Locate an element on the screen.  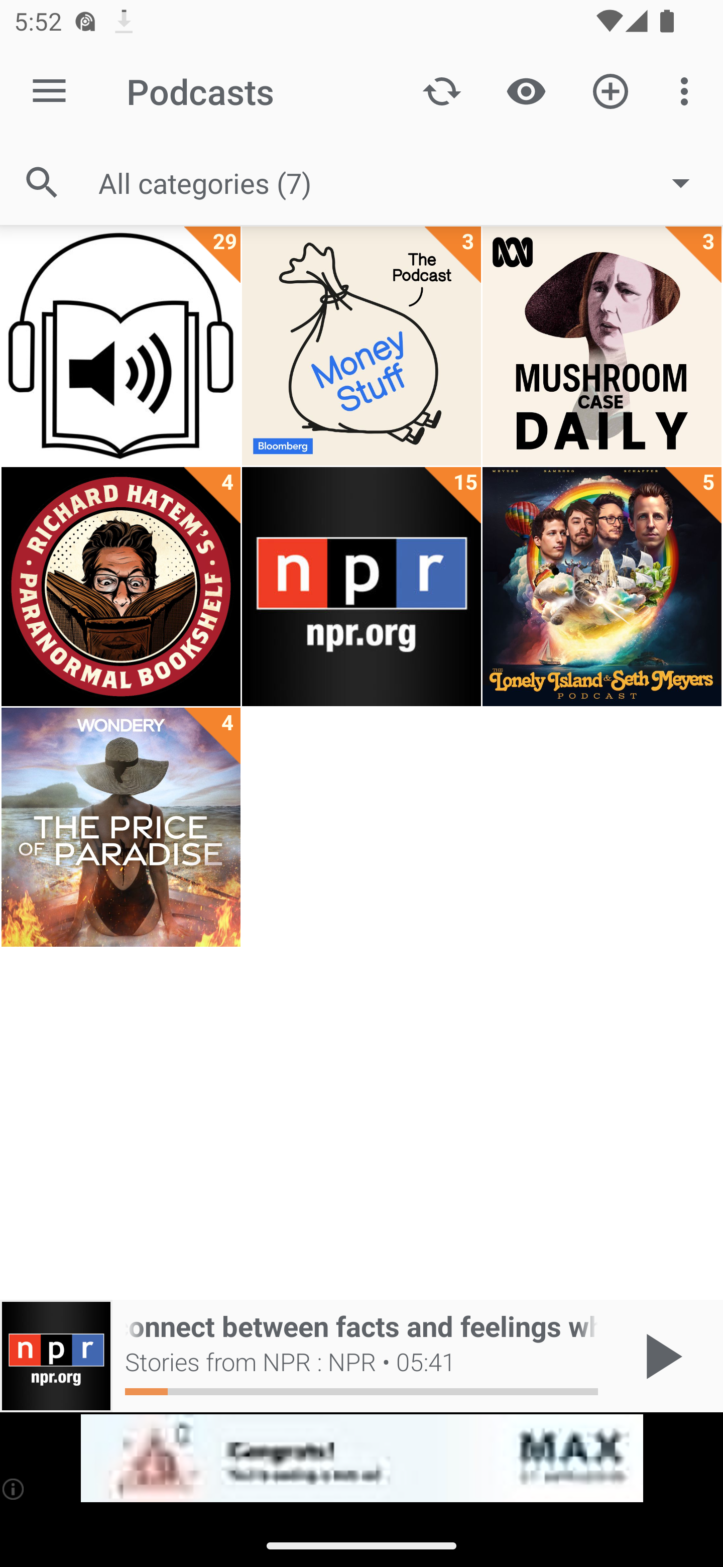
Audiobooks 29 is located at coordinates (120, 346).